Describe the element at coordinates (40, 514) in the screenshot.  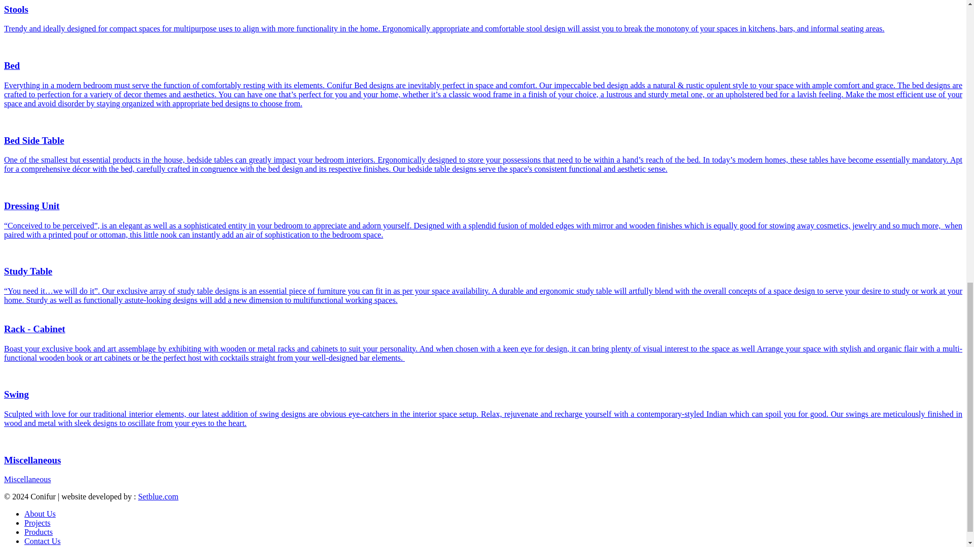
I see `About Us` at that location.